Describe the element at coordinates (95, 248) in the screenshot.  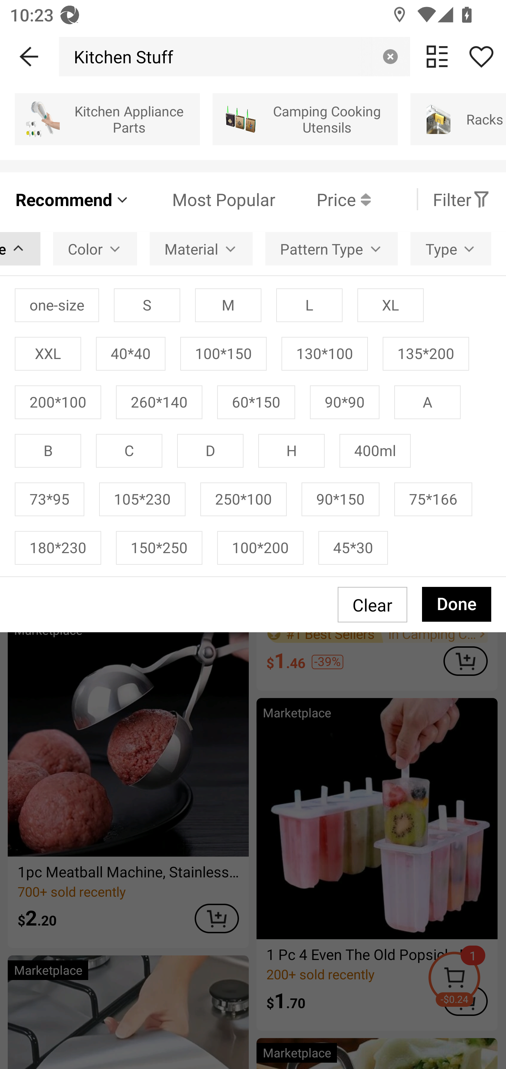
I see `Color` at that location.